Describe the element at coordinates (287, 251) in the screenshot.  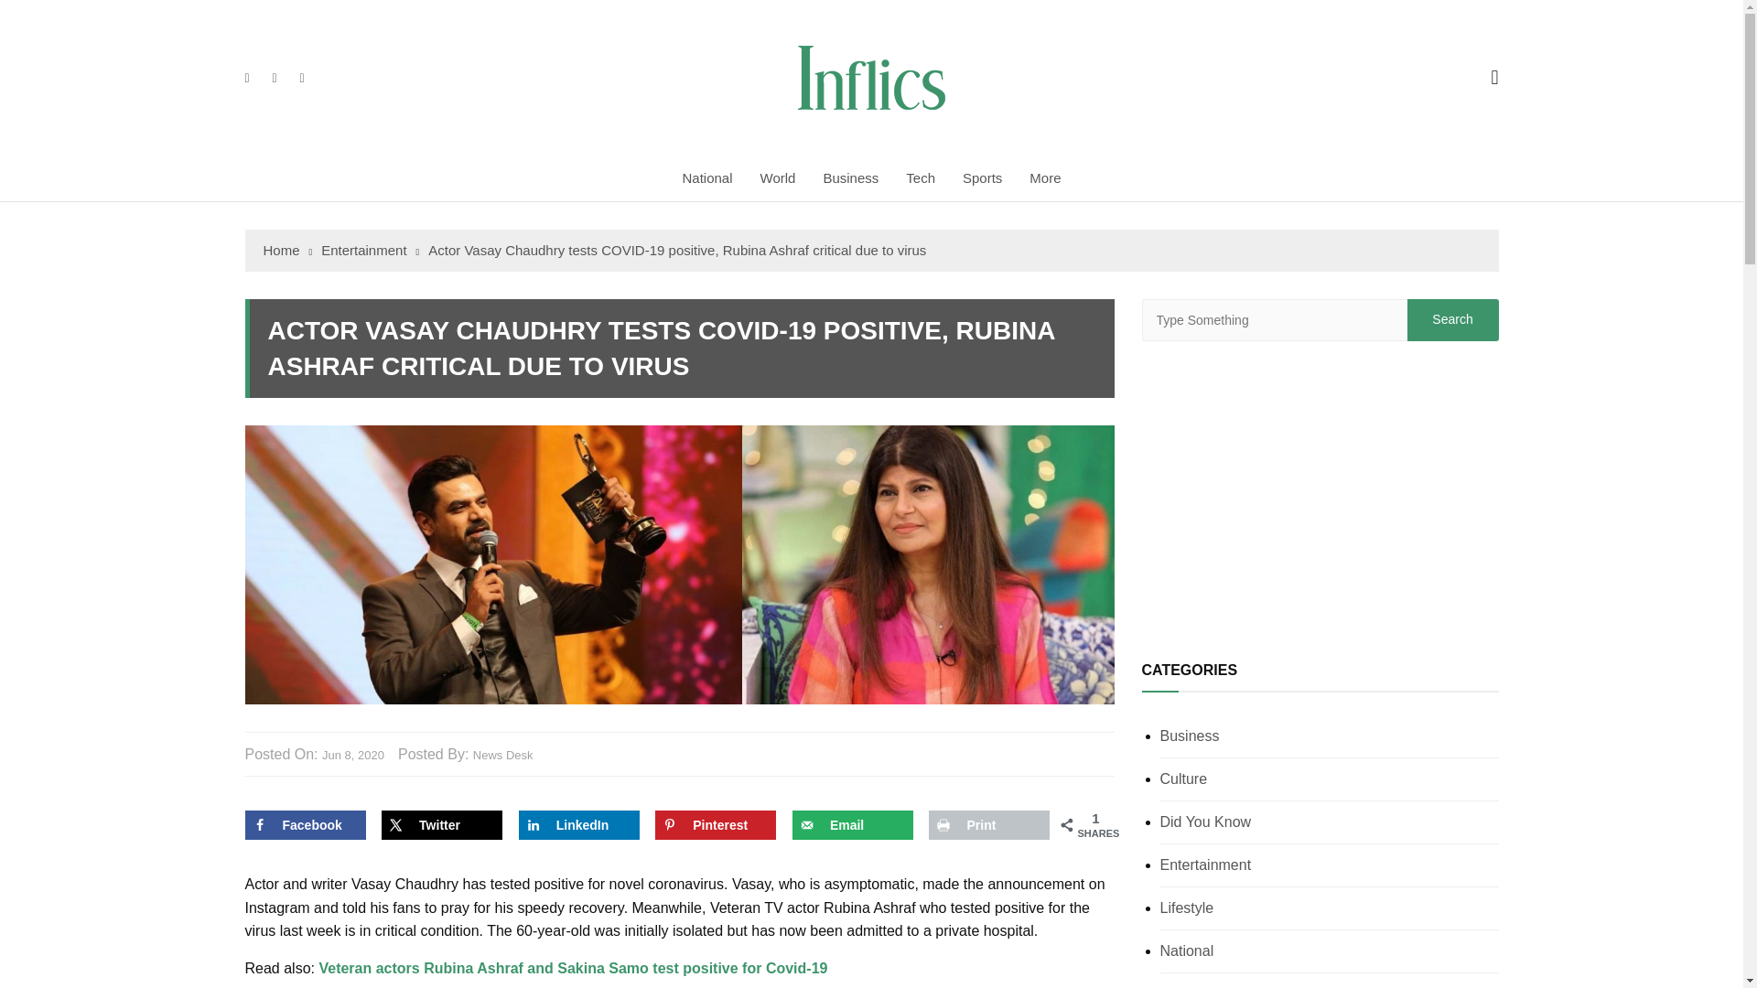
I see `Home` at that location.